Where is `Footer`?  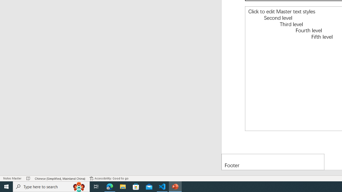
Footer is located at coordinates (273, 162).